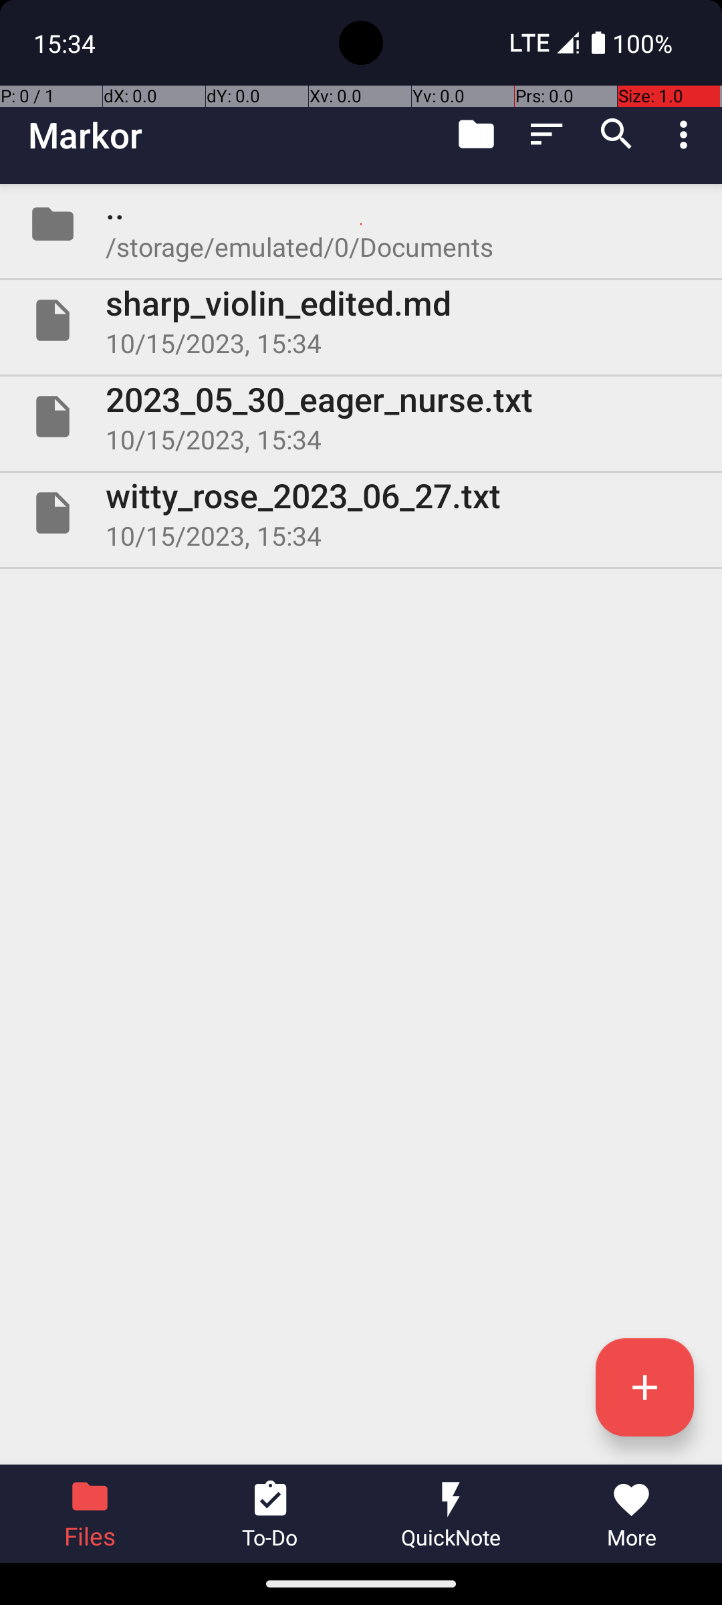 Image resolution: width=722 pixels, height=1605 pixels. What do you see at coordinates (361, 512) in the screenshot?
I see `File witty_rose_2023_06_27.txt ` at bounding box center [361, 512].